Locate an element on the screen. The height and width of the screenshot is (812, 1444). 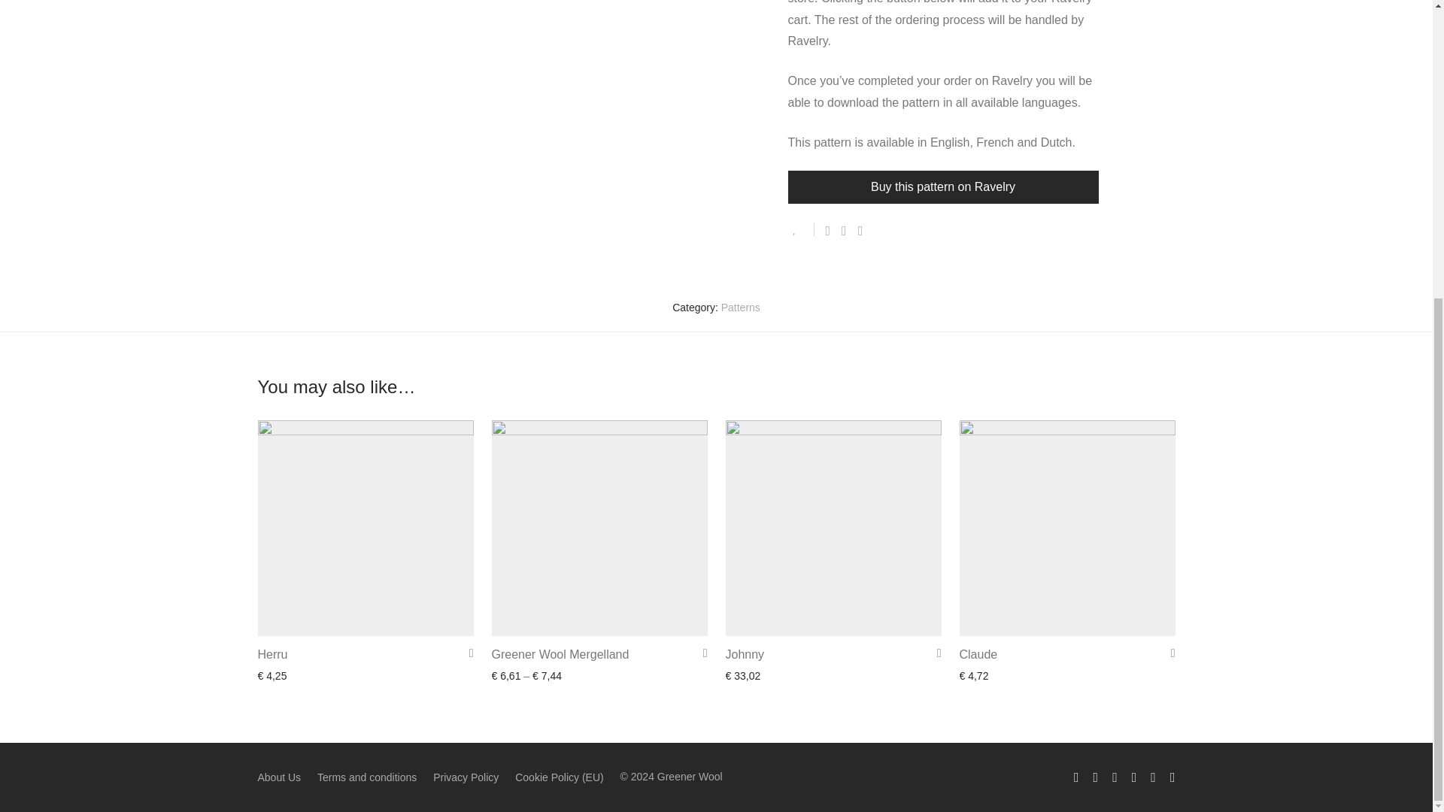
Johnny is located at coordinates (744, 654).